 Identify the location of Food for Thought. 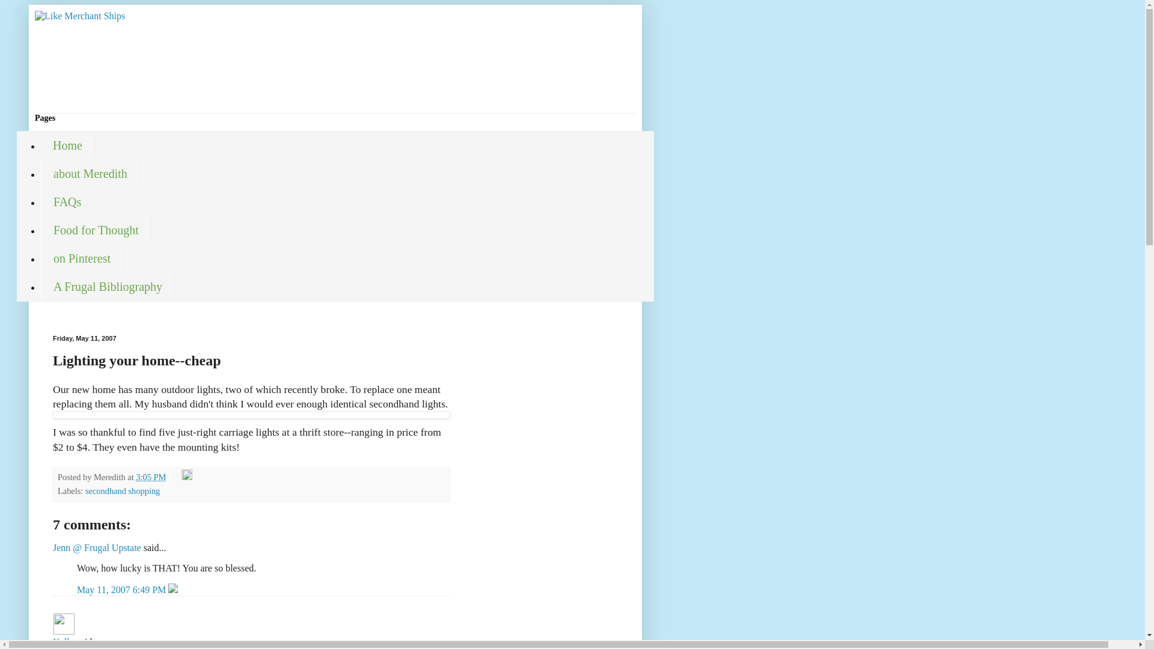
(96, 230).